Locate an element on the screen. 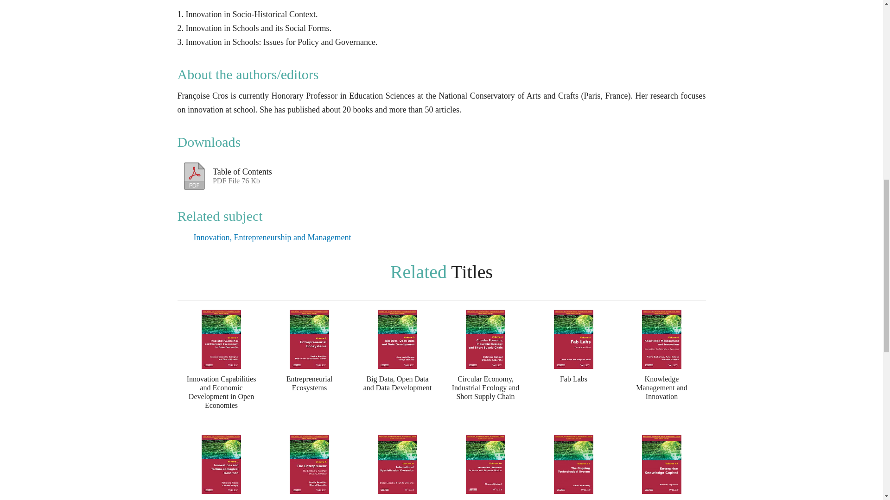 The width and height of the screenshot is (890, 500). Enterprise Knowledge Capital is located at coordinates (661, 467).